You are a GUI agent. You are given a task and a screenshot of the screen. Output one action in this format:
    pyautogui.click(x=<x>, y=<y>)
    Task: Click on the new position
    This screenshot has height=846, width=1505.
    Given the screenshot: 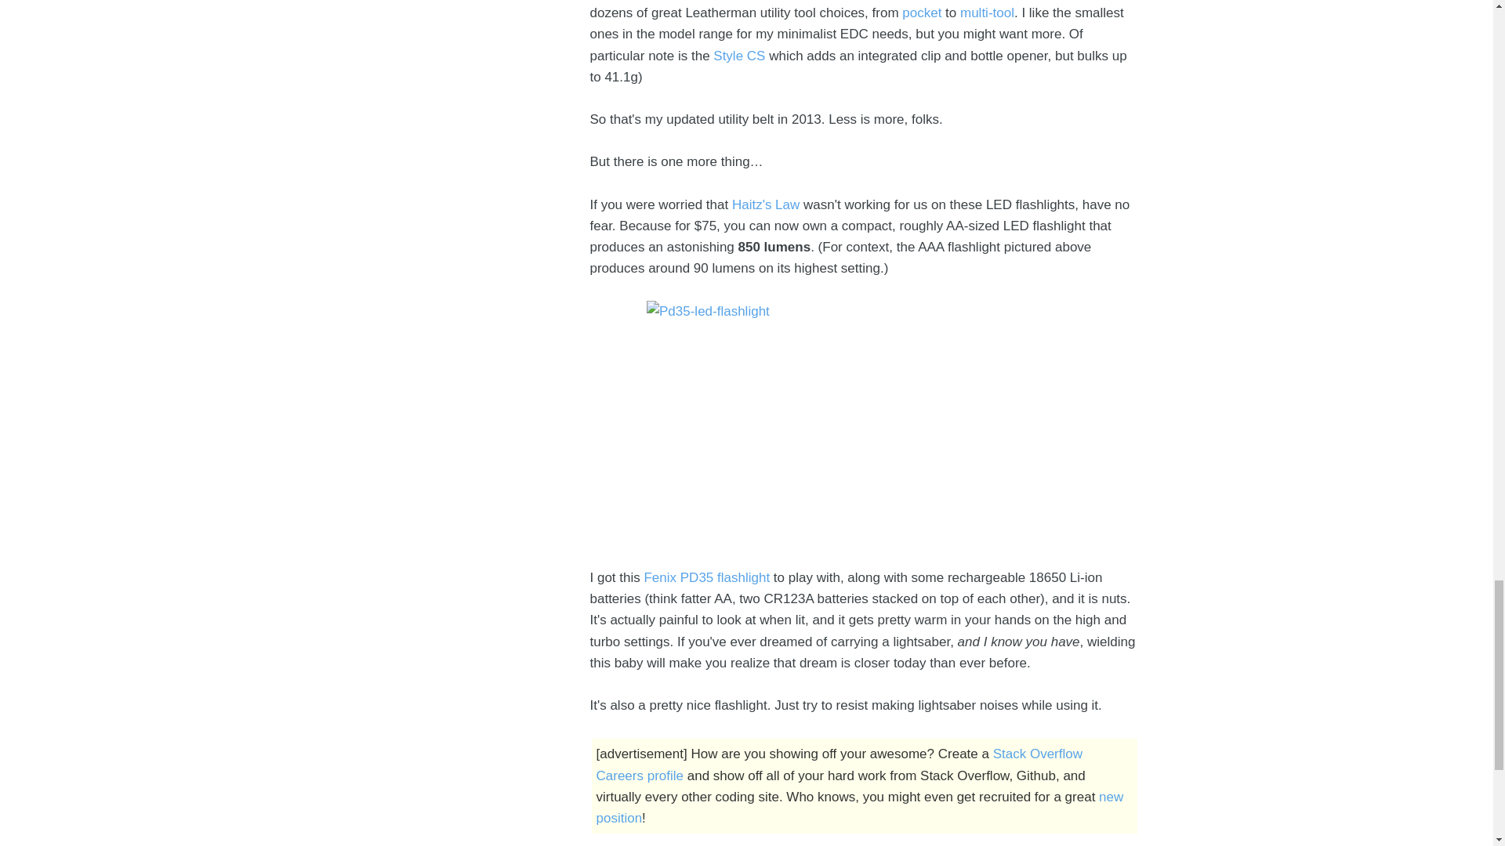 What is the action you would take?
    pyautogui.click(x=859, y=807)
    